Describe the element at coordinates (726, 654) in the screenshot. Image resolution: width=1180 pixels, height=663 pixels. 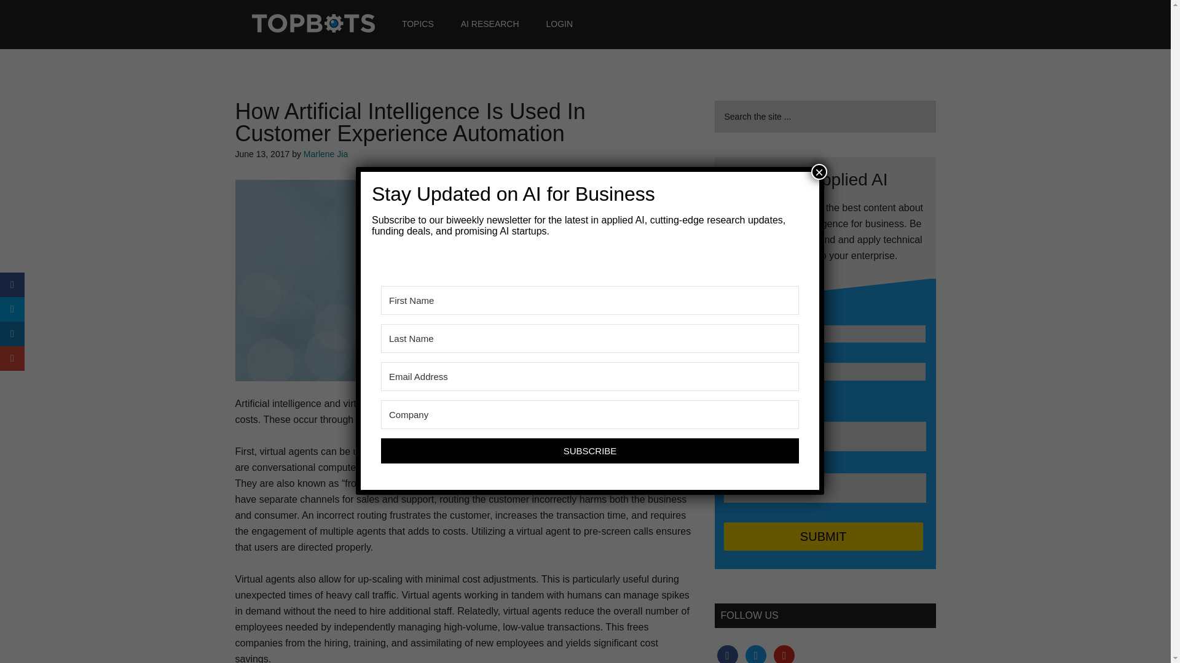
I see `facebook` at that location.